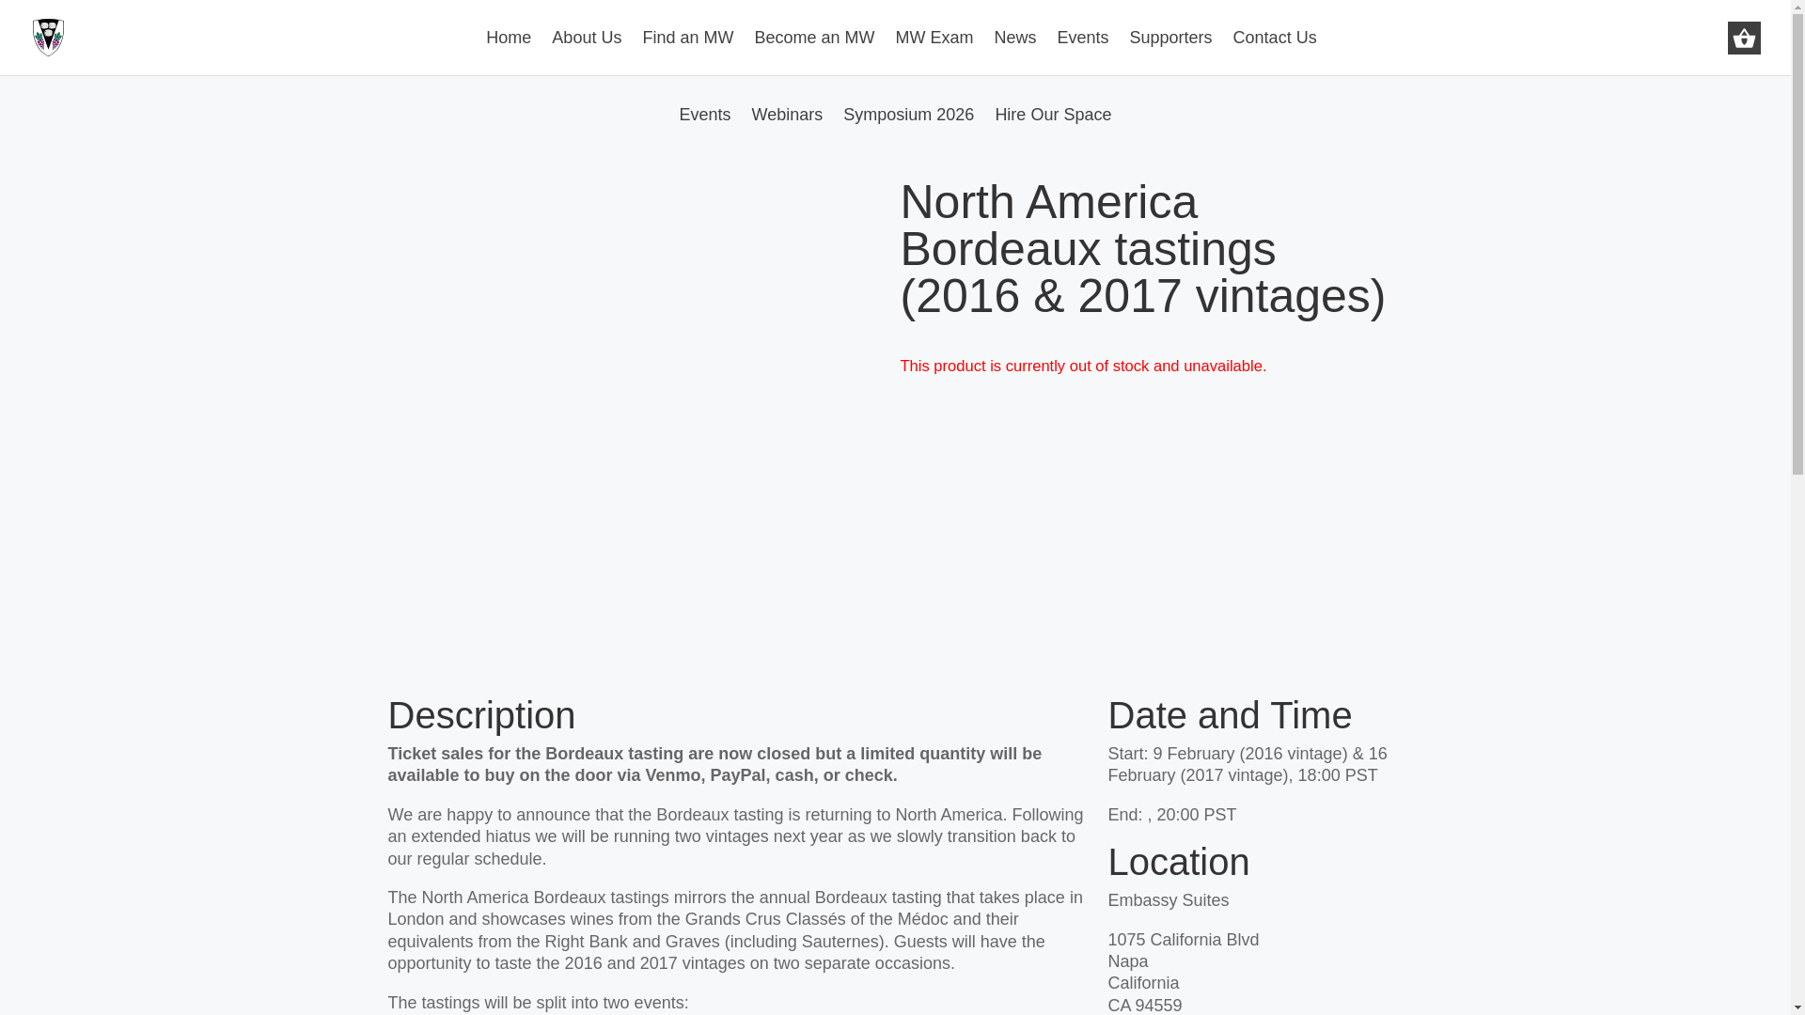 The image size is (1805, 1015). What do you see at coordinates (1015, 53) in the screenshot?
I see `News` at bounding box center [1015, 53].